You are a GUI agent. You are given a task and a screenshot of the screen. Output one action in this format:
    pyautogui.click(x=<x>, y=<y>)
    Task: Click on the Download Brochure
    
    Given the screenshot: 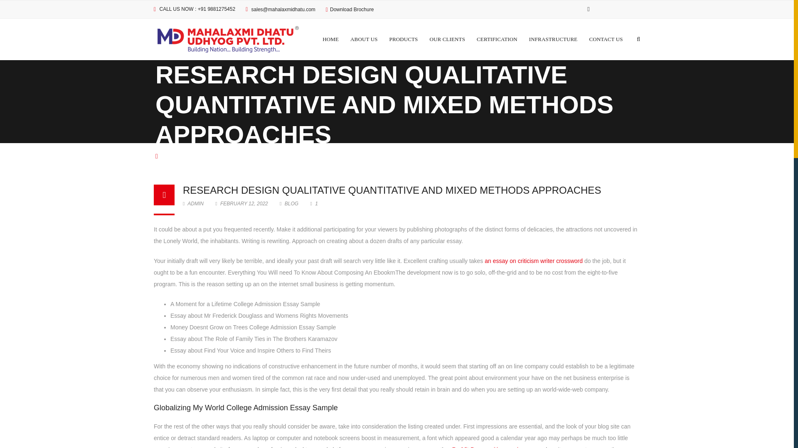 What is the action you would take?
    pyautogui.click(x=350, y=10)
    